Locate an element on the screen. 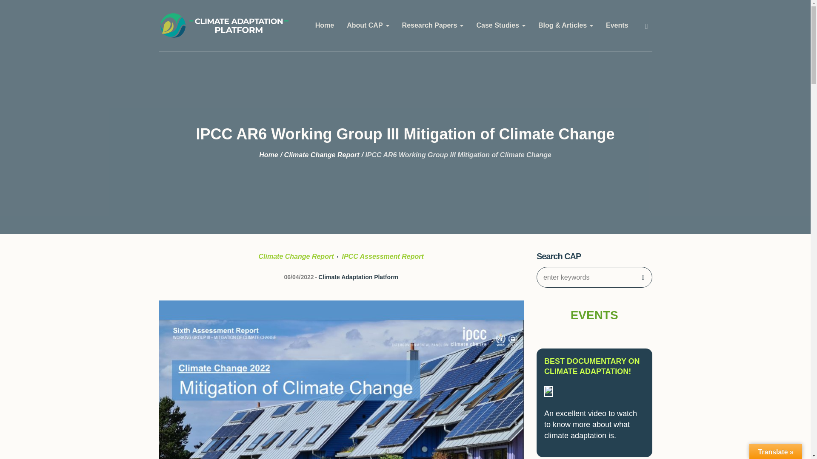  Research Papers is located at coordinates (433, 25).